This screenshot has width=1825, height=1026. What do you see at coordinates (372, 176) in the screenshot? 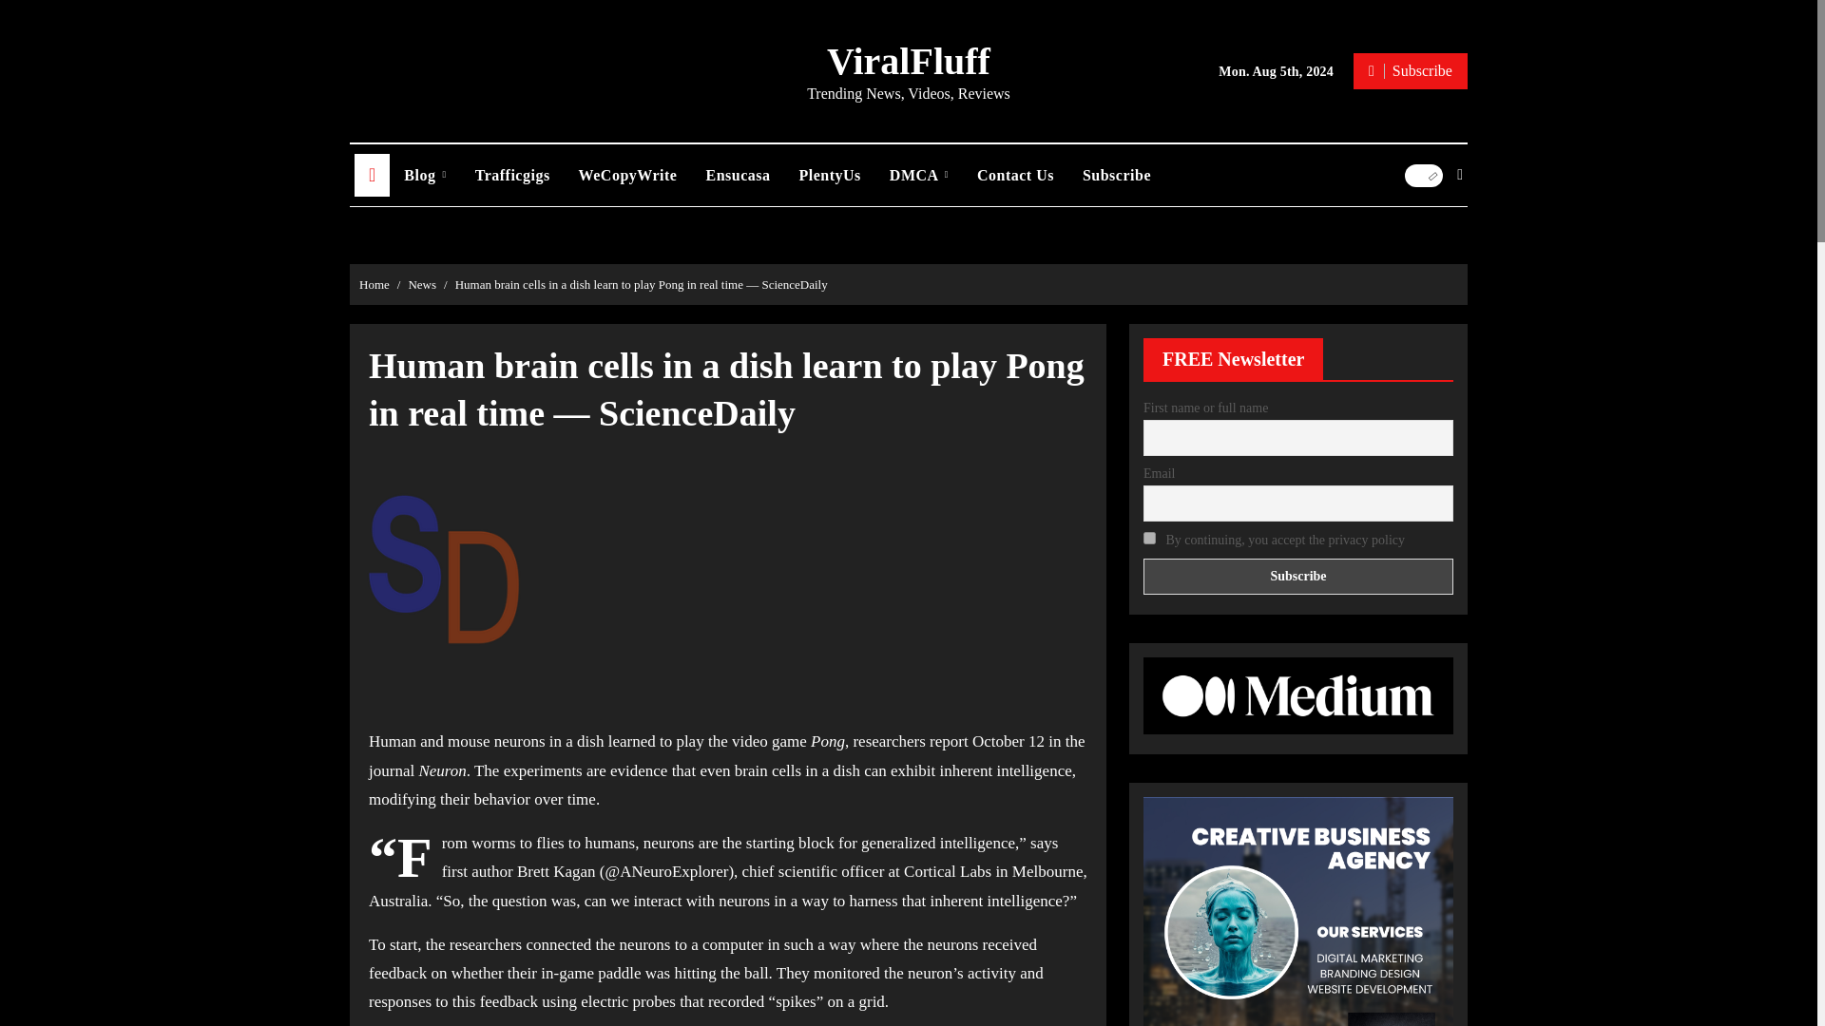
I see `Home` at bounding box center [372, 176].